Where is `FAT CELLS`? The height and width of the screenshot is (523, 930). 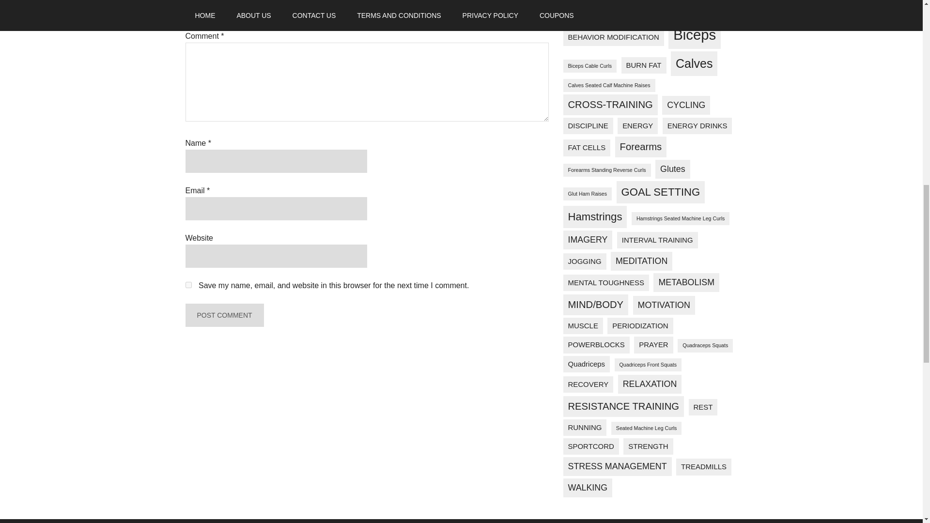 FAT CELLS is located at coordinates (586, 147).